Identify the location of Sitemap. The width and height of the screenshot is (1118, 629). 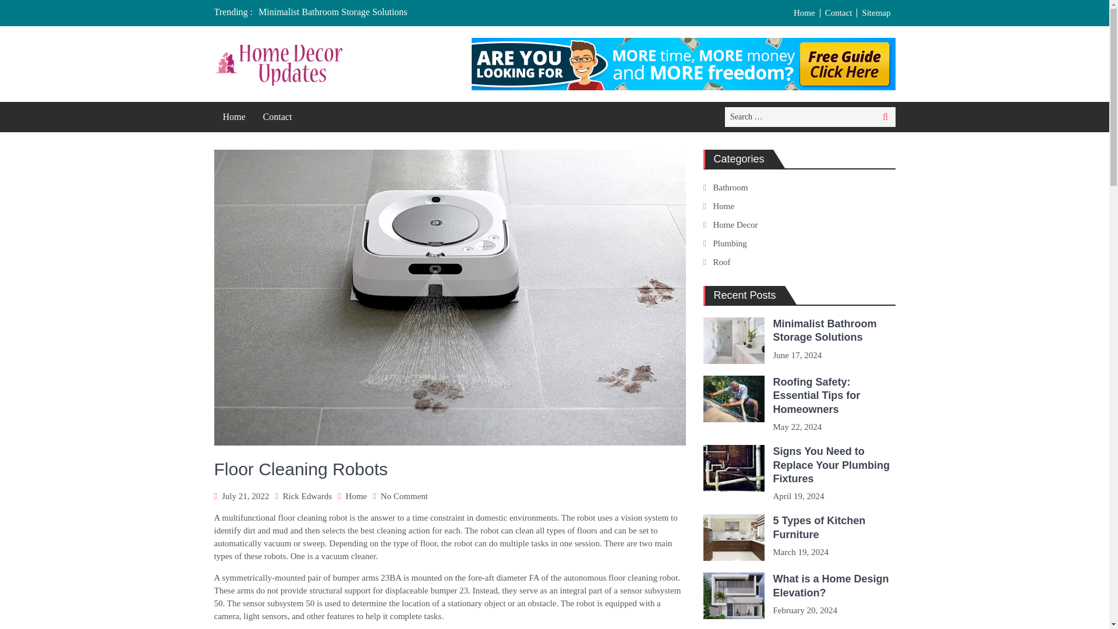
(876, 13).